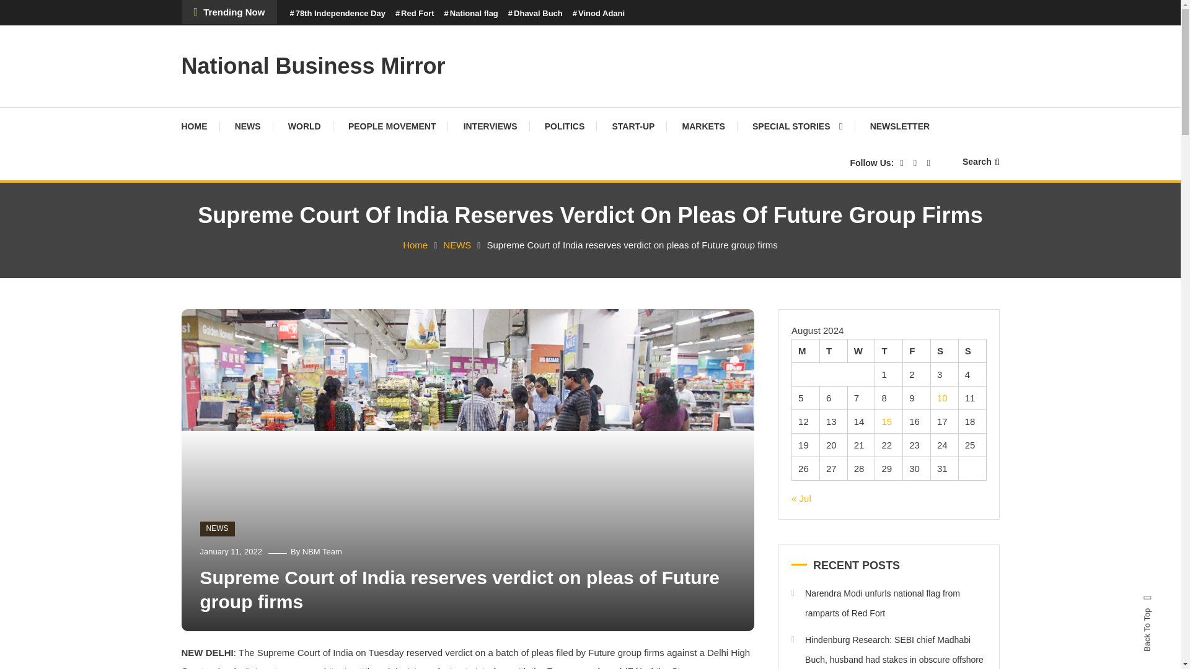 This screenshot has width=1190, height=669. What do you see at coordinates (217, 529) in the screenshot?
I see `NEWS` at bounding box center [217, 529].